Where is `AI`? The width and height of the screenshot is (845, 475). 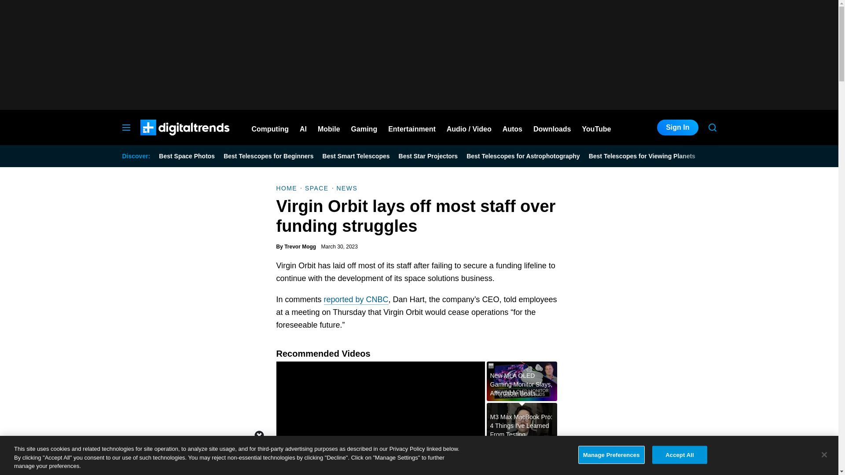 AI is located at coordinates (303, 128).